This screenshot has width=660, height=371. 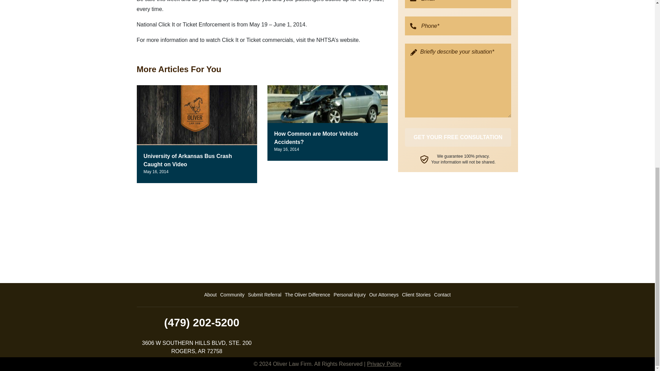 I want to click on University of Arkansas Bus Crash Caught on Video, so click(x=188, y=160).